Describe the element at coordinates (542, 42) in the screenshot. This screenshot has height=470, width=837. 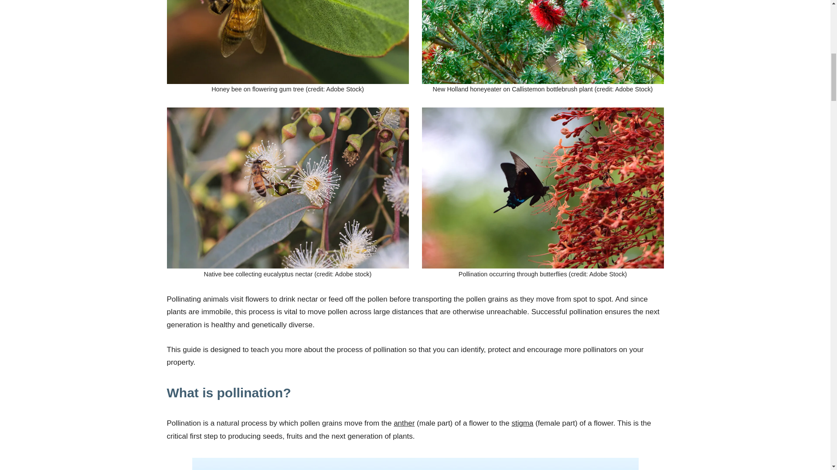
I see `New Holland honeyeater on Callistemon bottlebrush plant` at that location.